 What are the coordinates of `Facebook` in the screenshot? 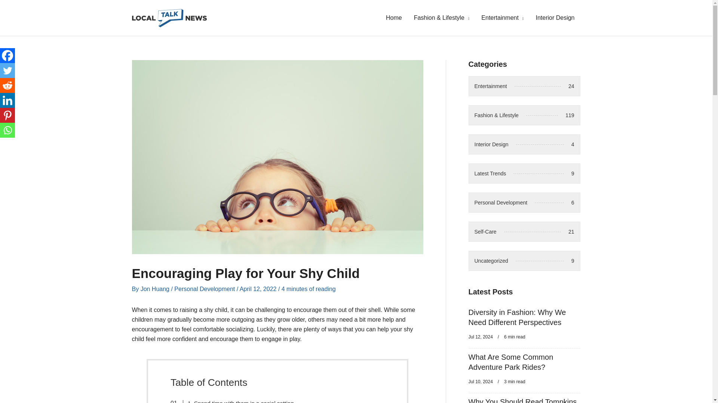 It's located at (236, 400).